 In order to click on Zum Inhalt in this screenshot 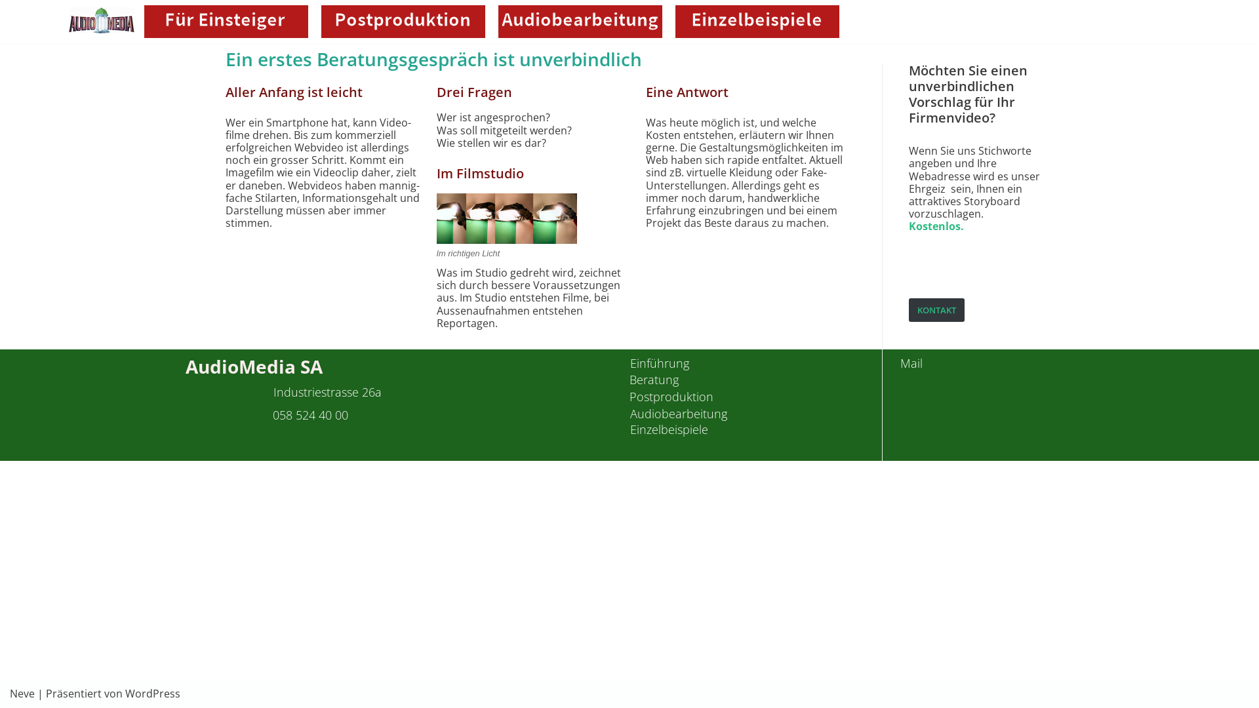, I will do `click(13, 7)`.